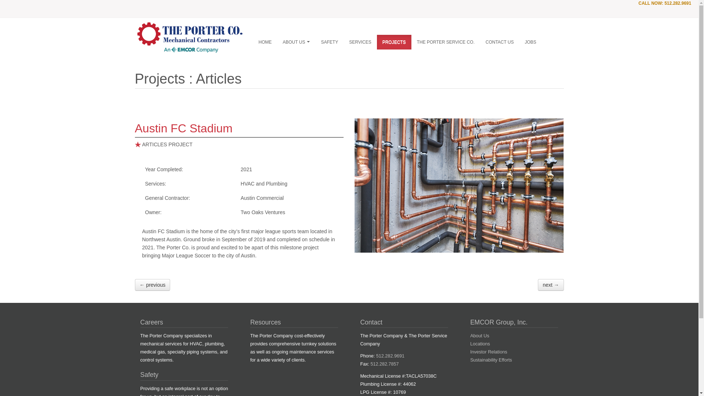  I want to click on PROJECTS, so click(394, 42).